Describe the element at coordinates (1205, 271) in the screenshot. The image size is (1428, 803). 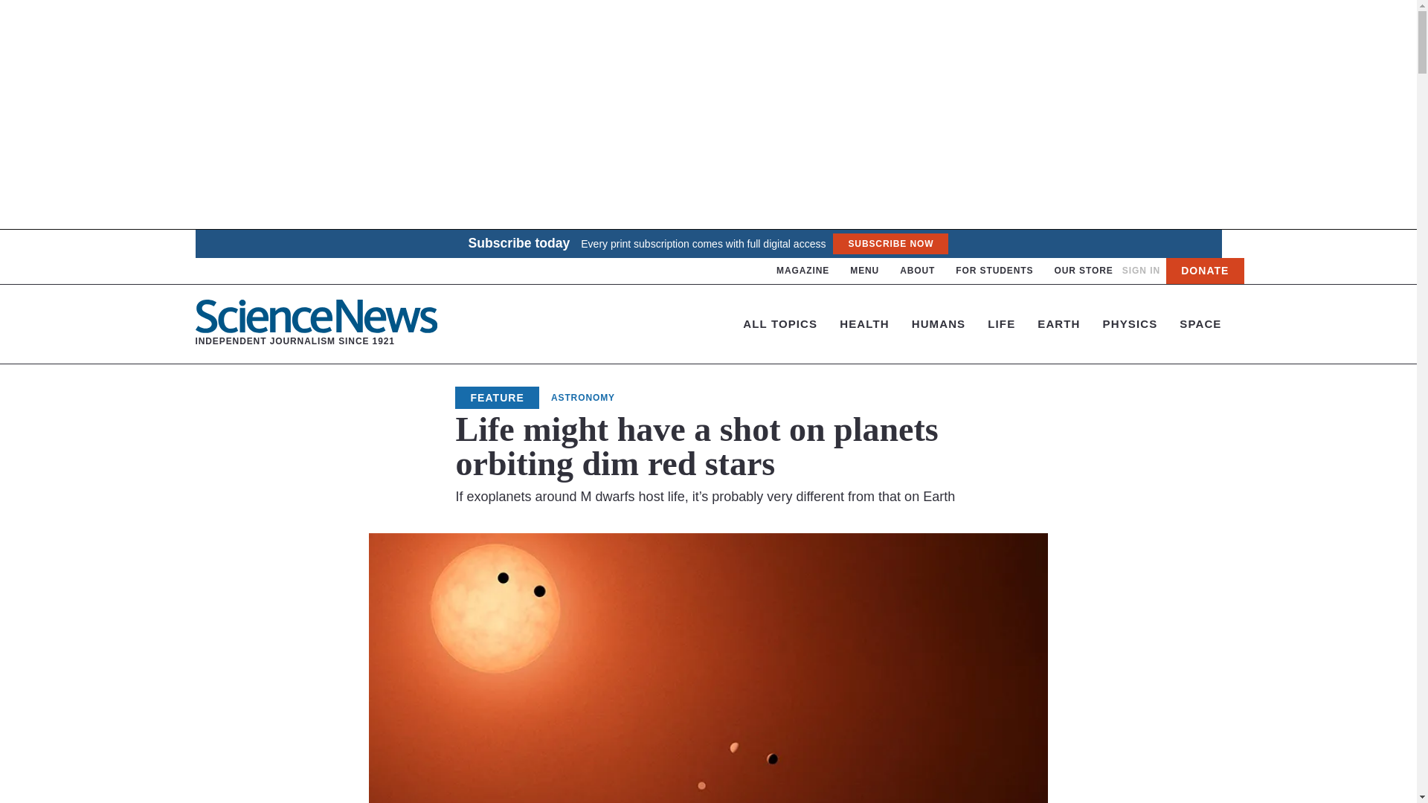
I see `MAGAZINE` at that location.